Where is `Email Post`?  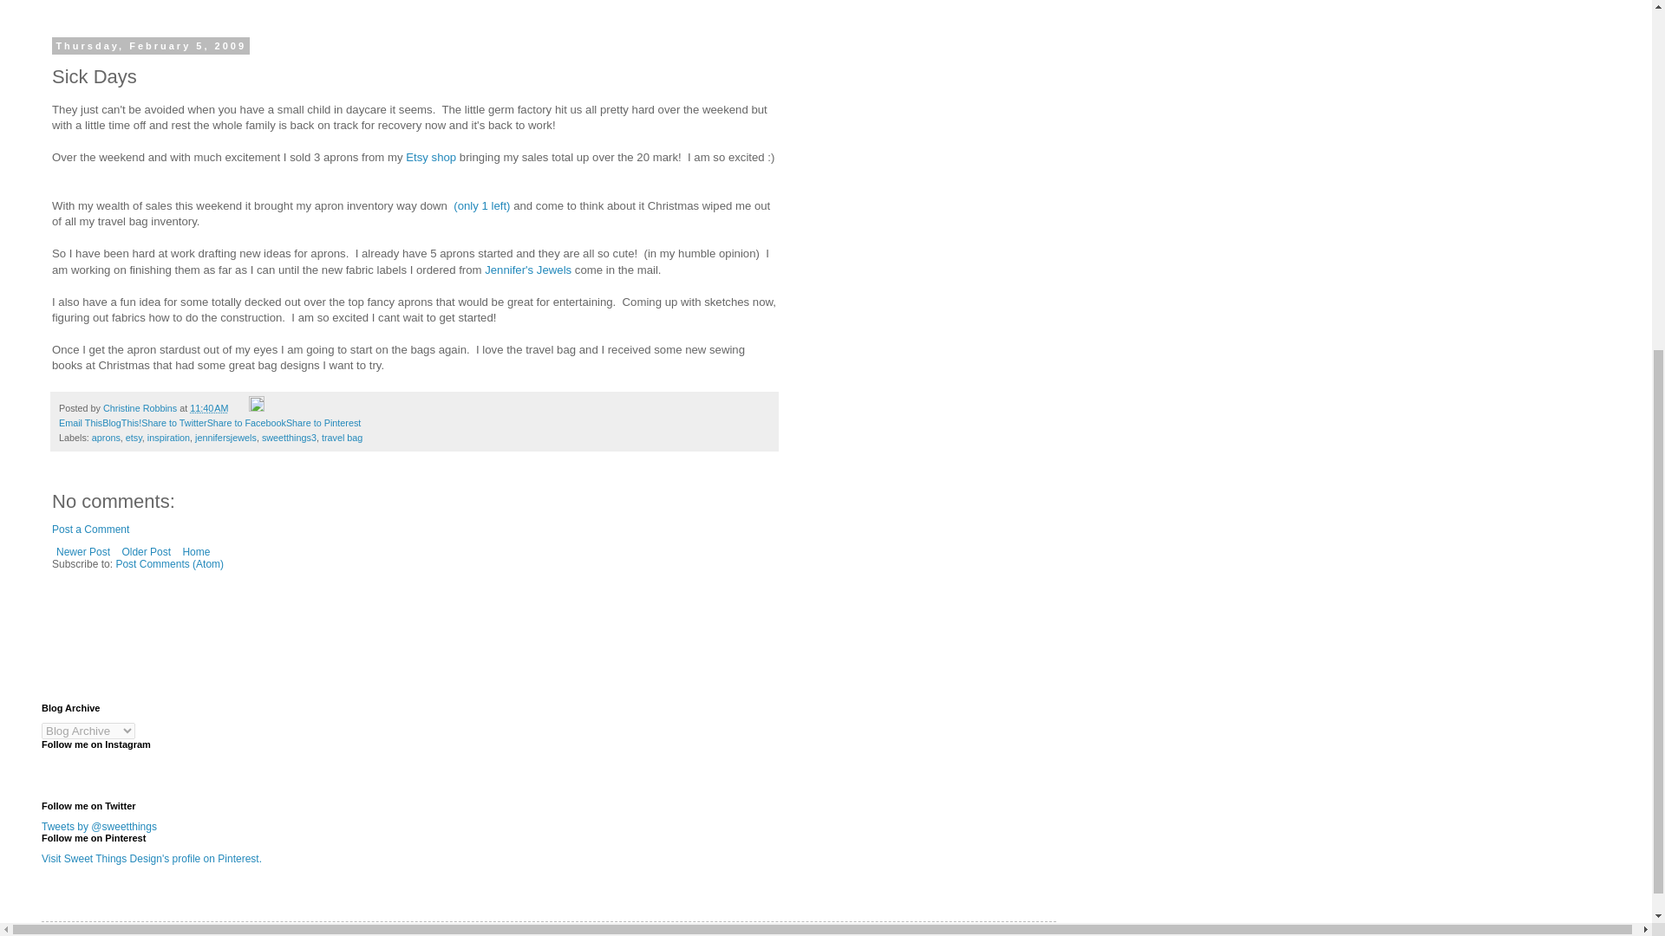 Email Post is located at coordinates (239, 408).